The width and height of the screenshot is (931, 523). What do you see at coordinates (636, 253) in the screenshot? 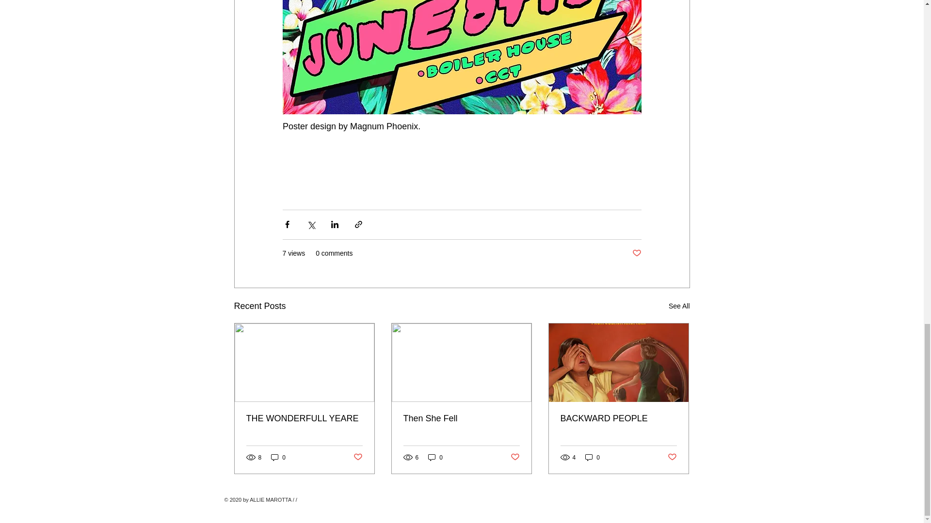
I see `Post not marked as liked` at bounding box center [636, 253].